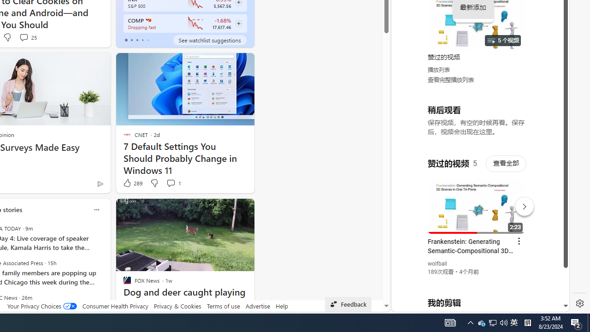  Describe the element at coordinates (96, 209) in the screenshot. I see `Class: icon-img` at that location.